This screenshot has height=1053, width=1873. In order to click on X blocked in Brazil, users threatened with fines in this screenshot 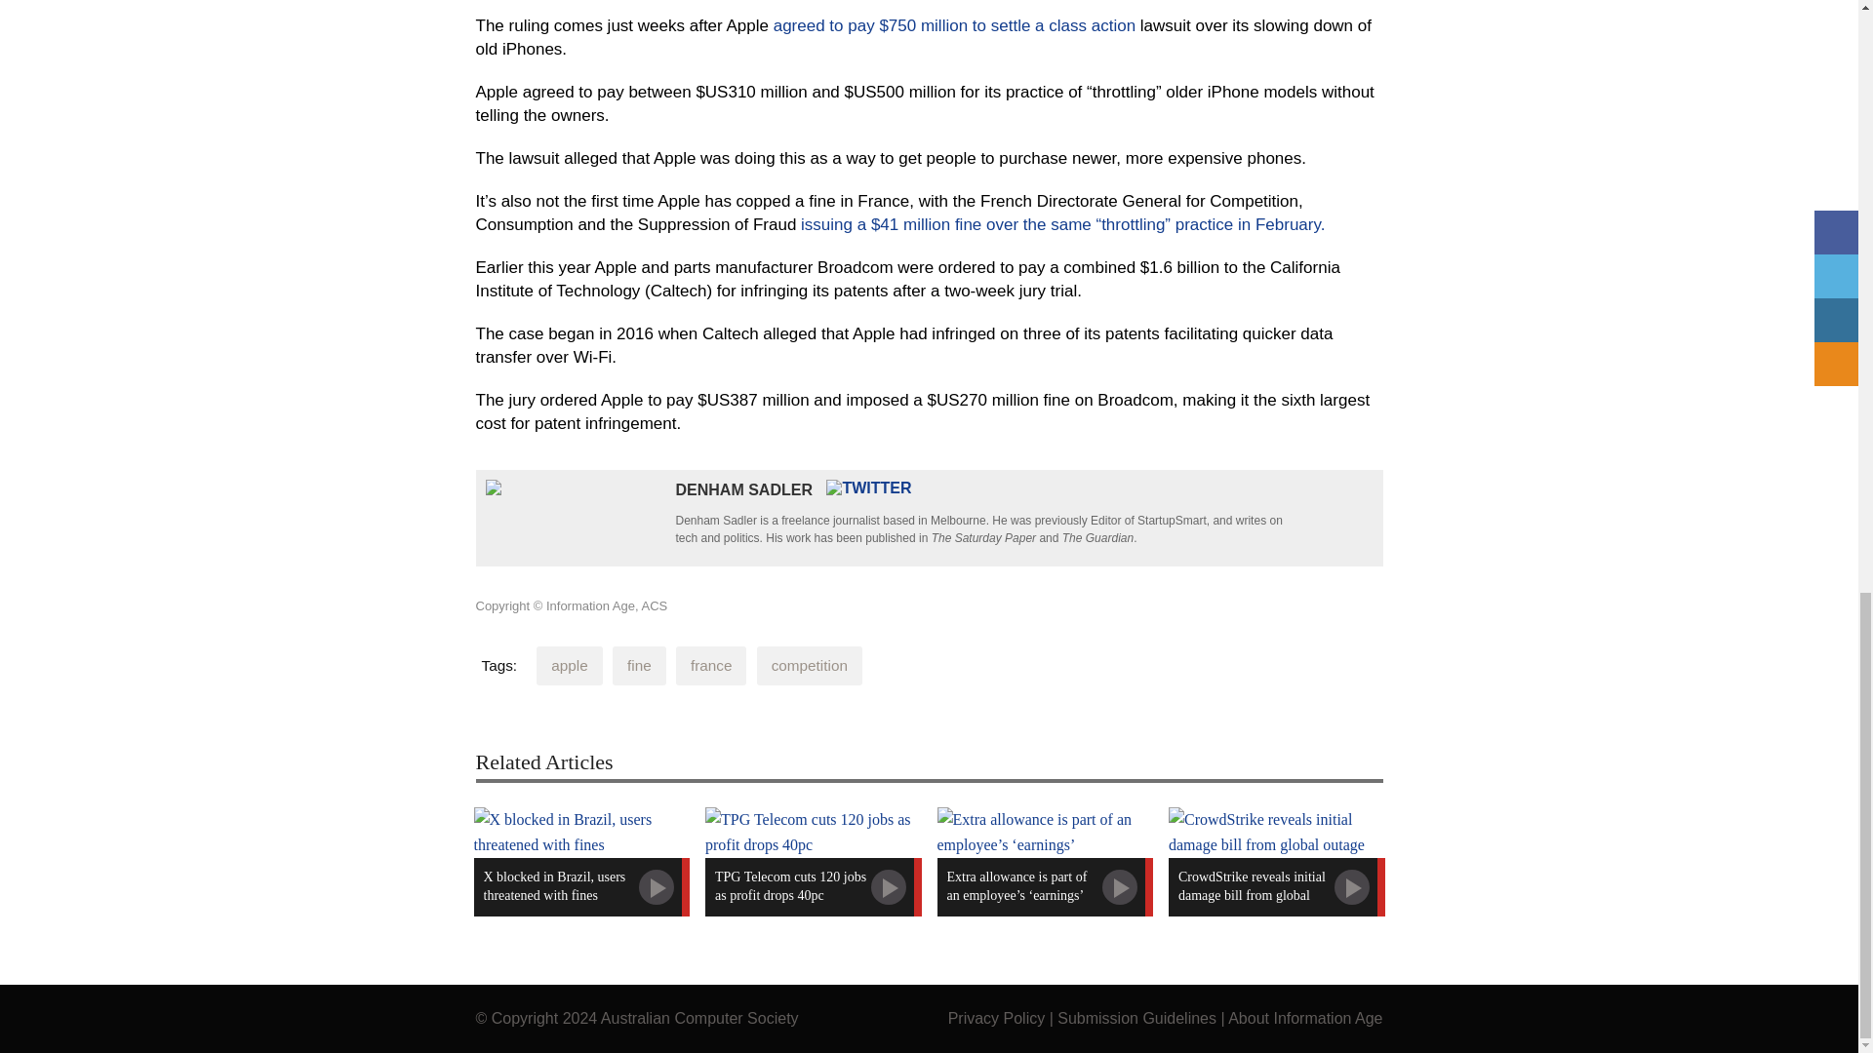, I will do `click(581, 861)`.